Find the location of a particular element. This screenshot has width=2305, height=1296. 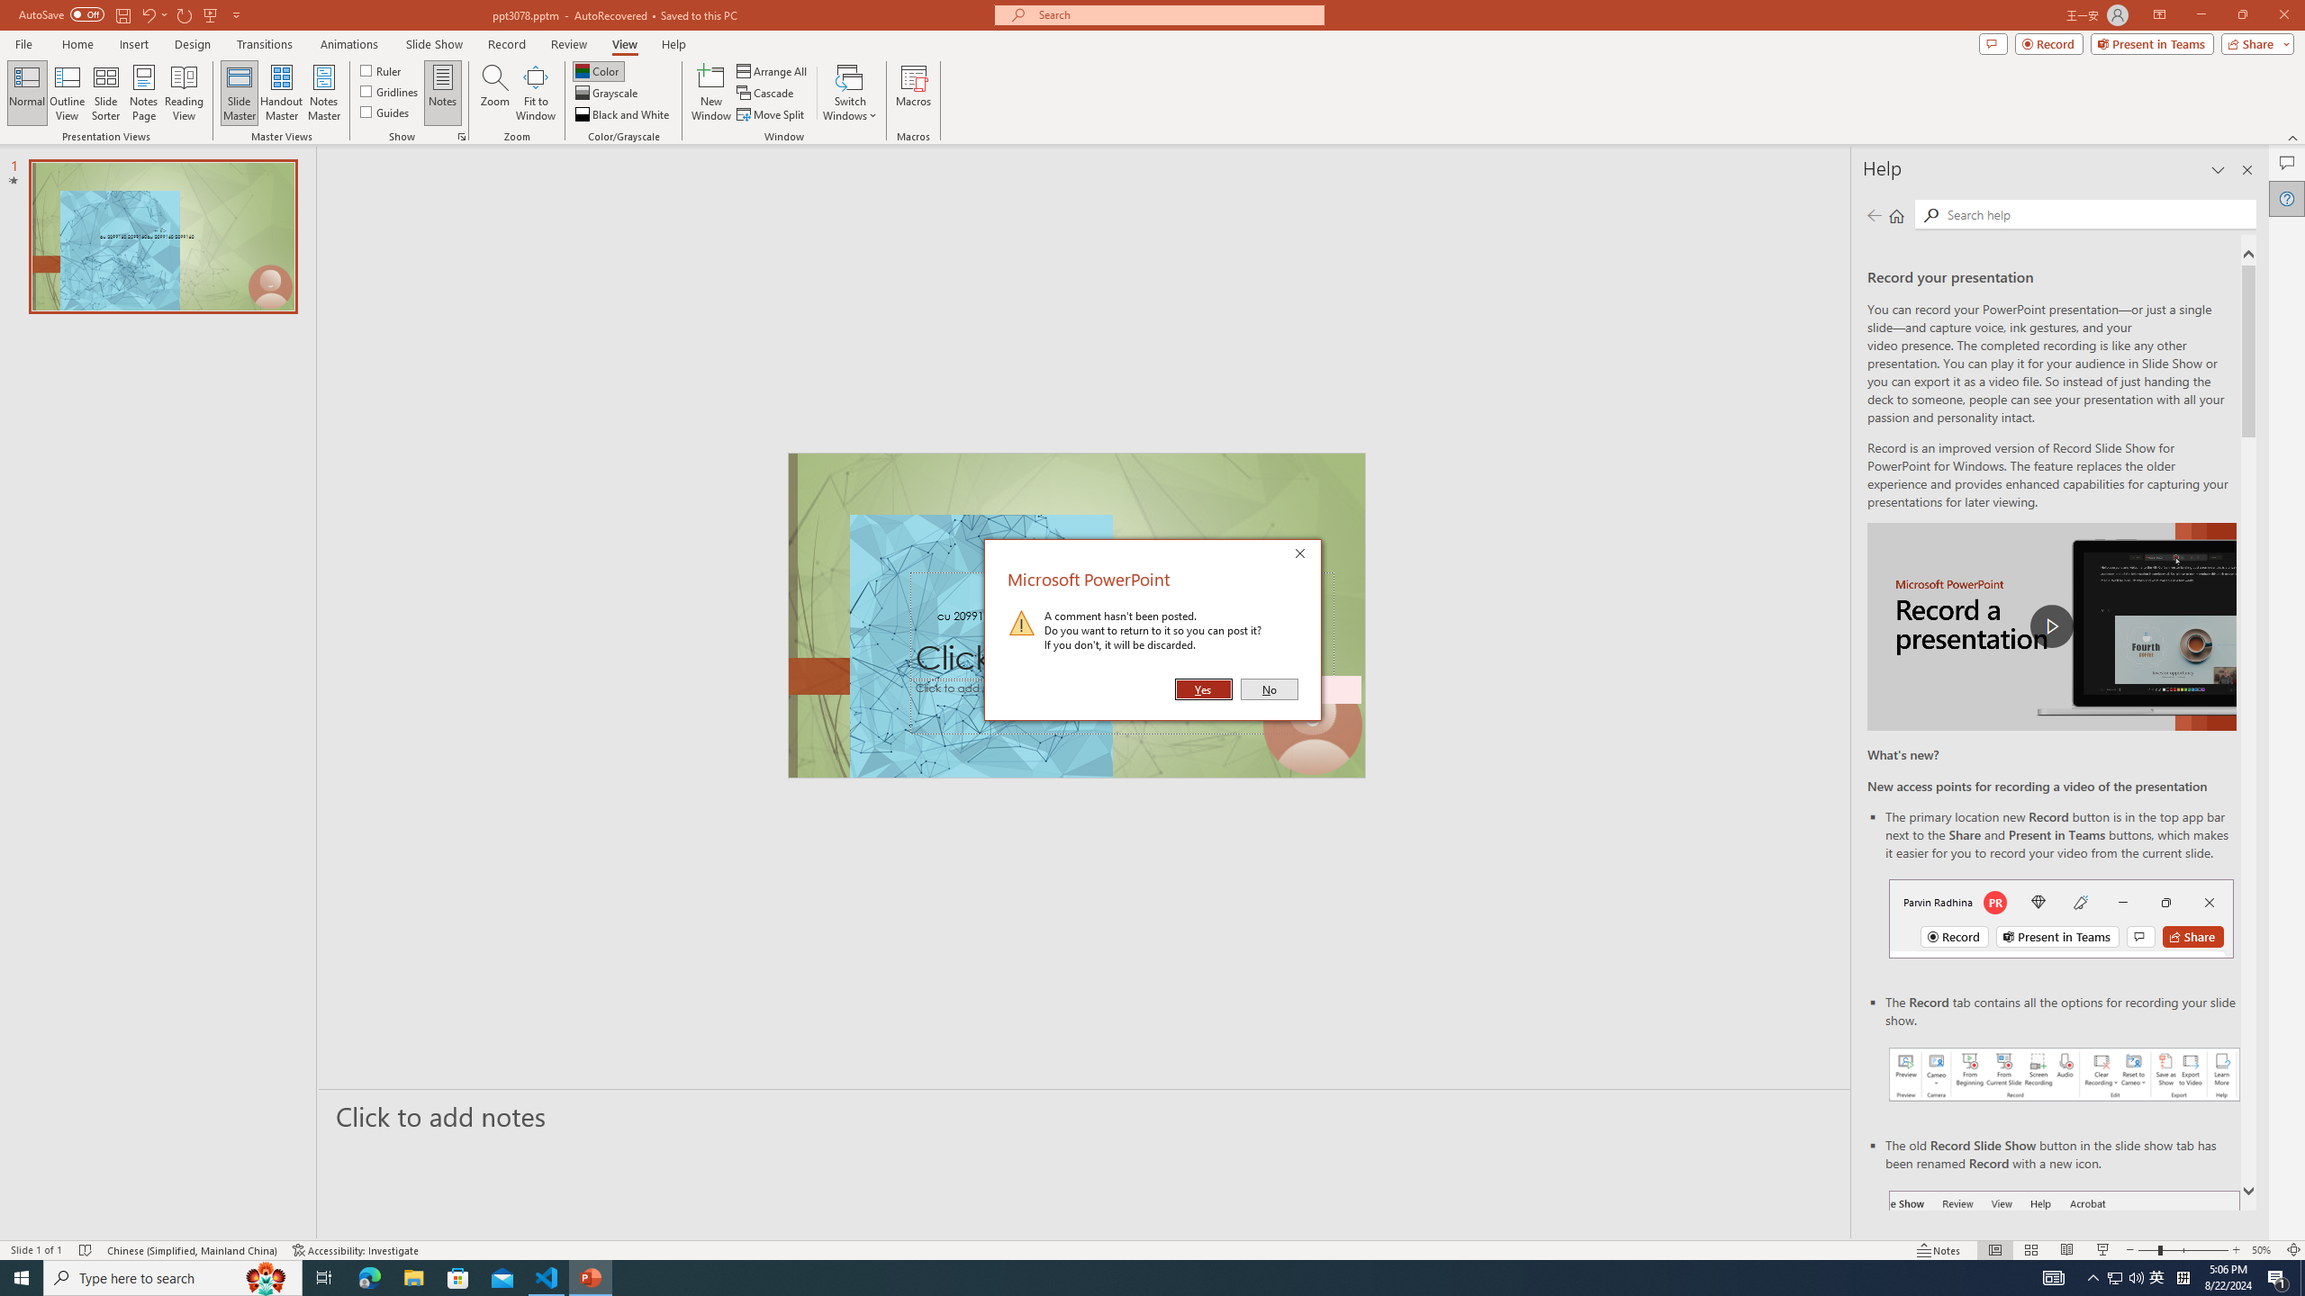

File Explorer is located at coordinates (413, 1278).